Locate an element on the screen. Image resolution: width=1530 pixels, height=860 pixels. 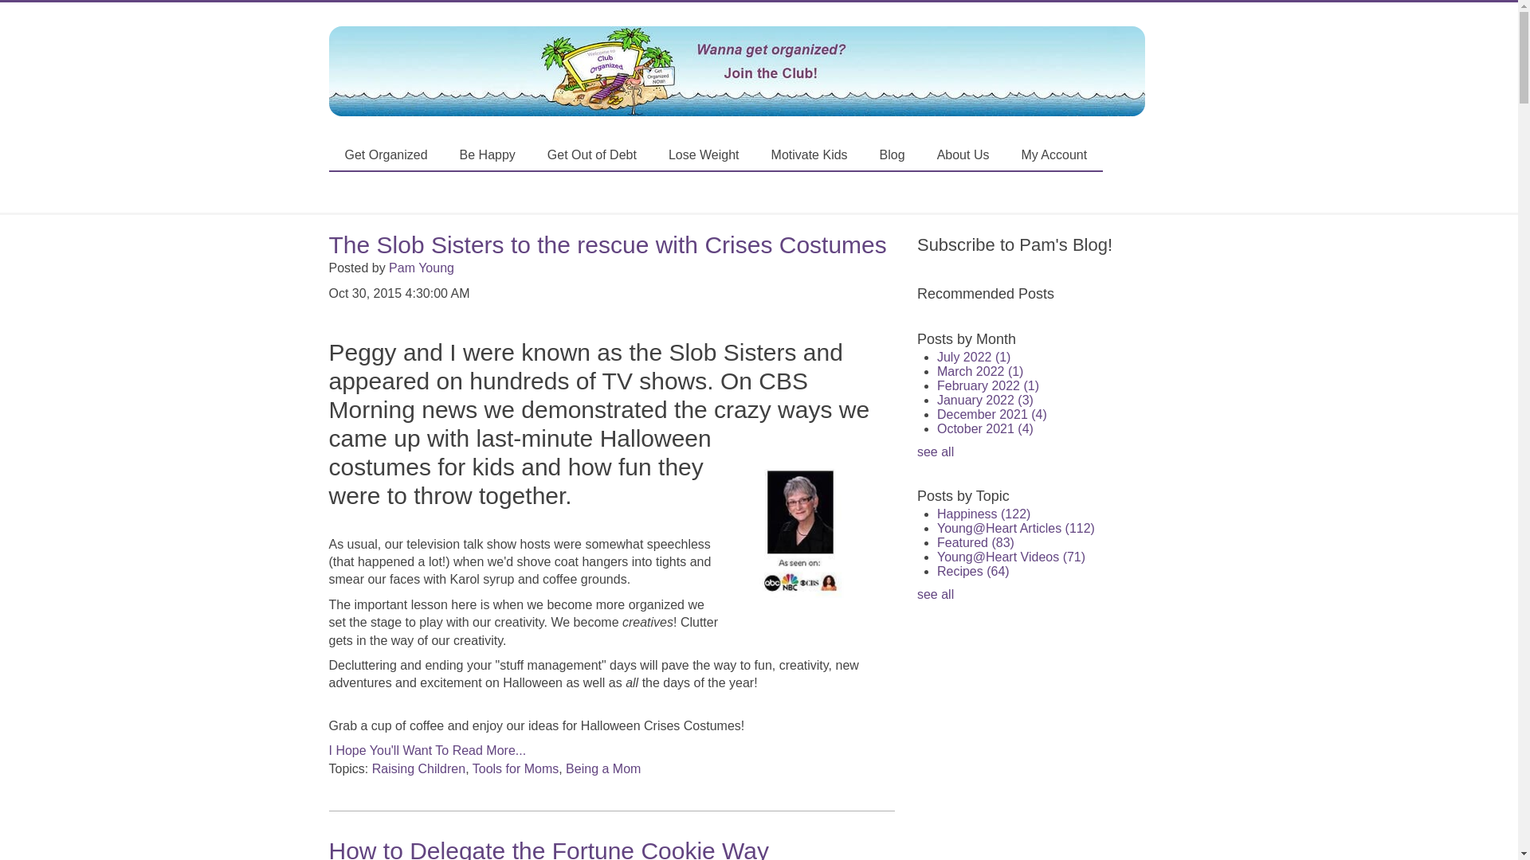
Be Happy is located at coordinates (487, 156).